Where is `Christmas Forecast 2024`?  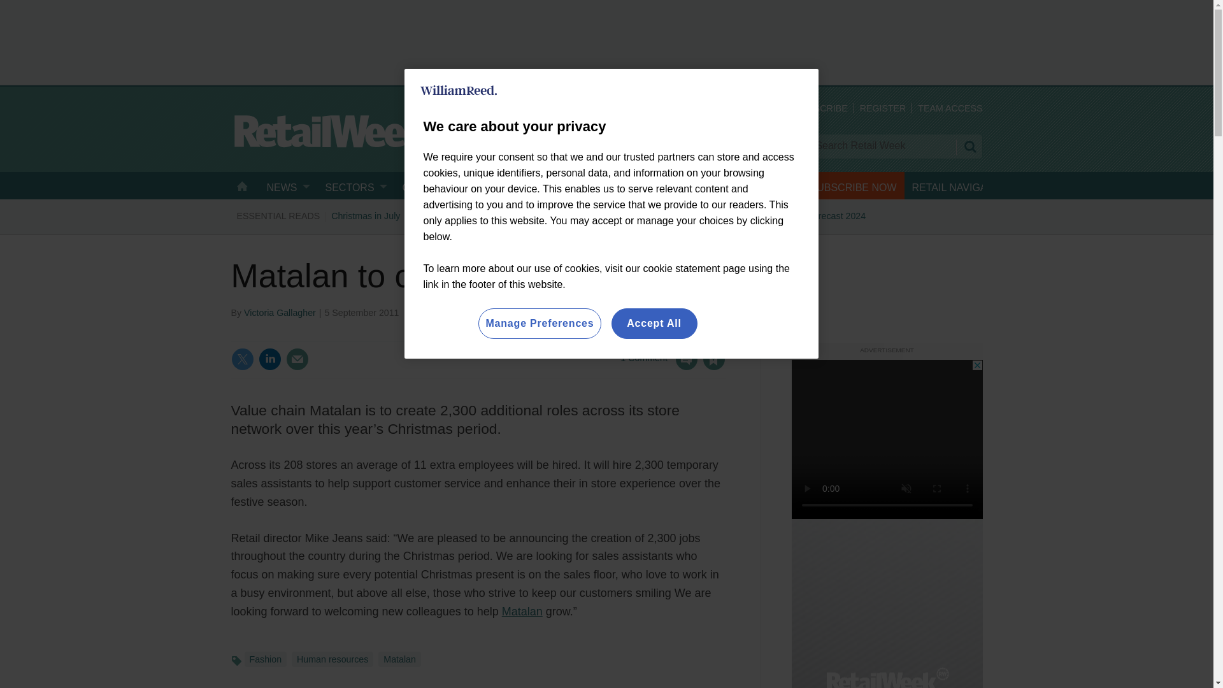
Christmas Forecast 2024 is located at coordinates (814, 215).